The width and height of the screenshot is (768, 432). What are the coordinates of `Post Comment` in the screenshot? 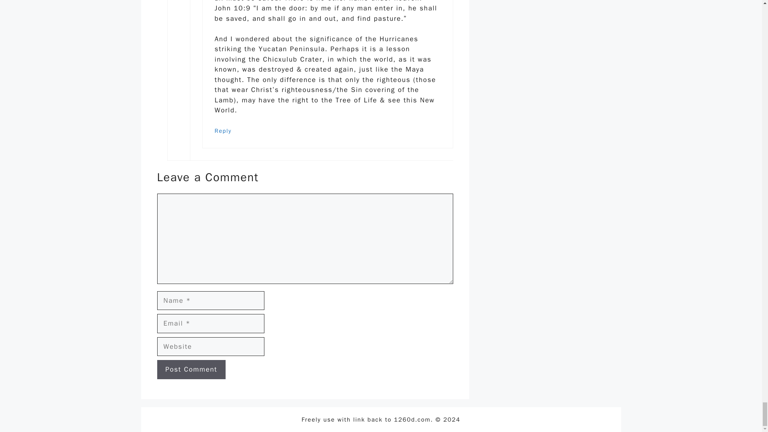 It's located at (191, 370).